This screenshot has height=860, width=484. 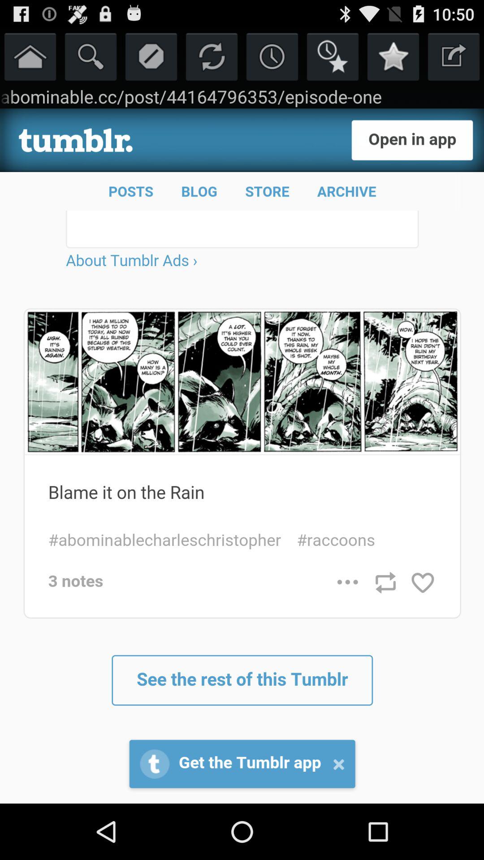 I want to click on go to history, so click(x=272, y=56).